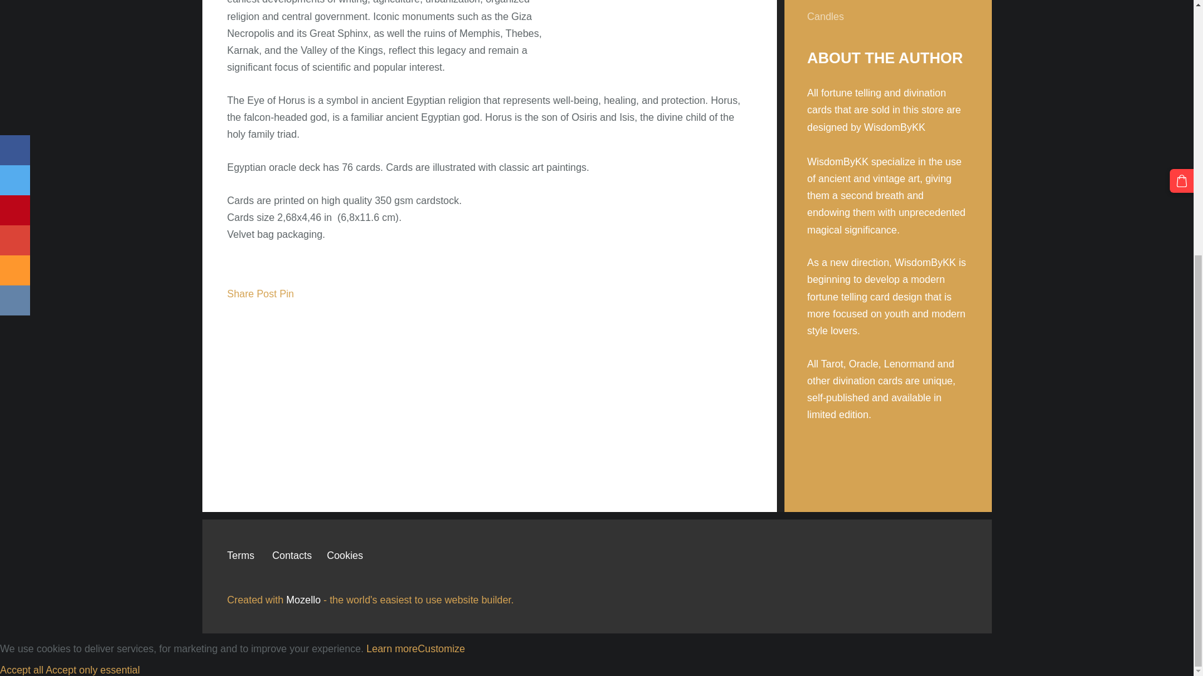  What do you see at coordinates (838, 1) in the screenshot?
I see `Playing Cards` at bounding box center [838, 1].